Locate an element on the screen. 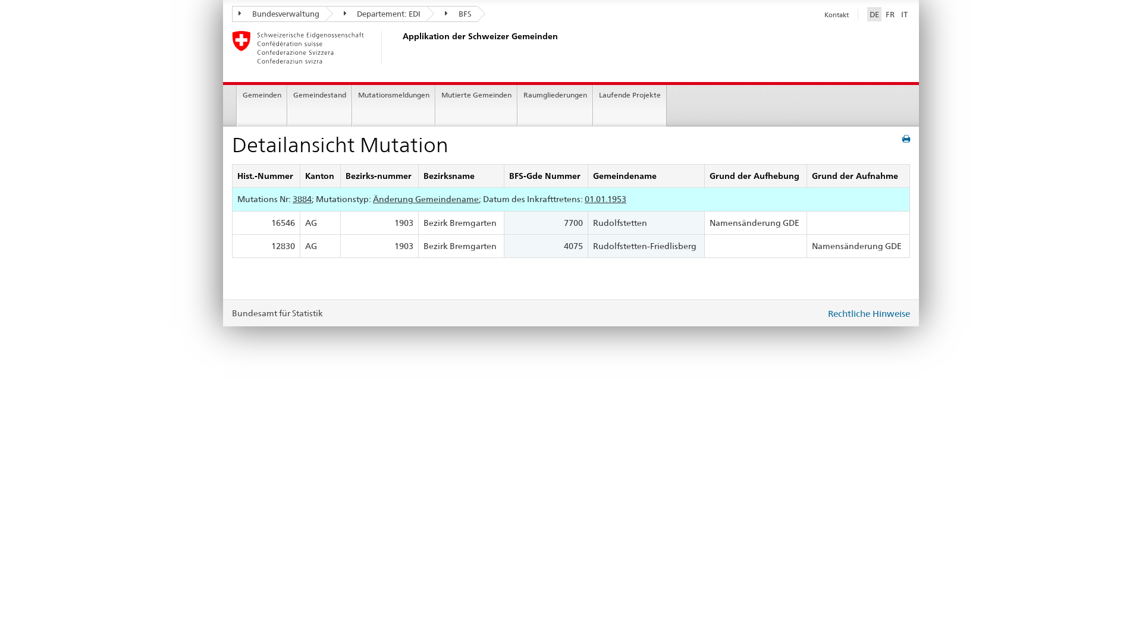 The image size is (1142, 642). Bundesverwaltung is located at coordinates (278, 14).